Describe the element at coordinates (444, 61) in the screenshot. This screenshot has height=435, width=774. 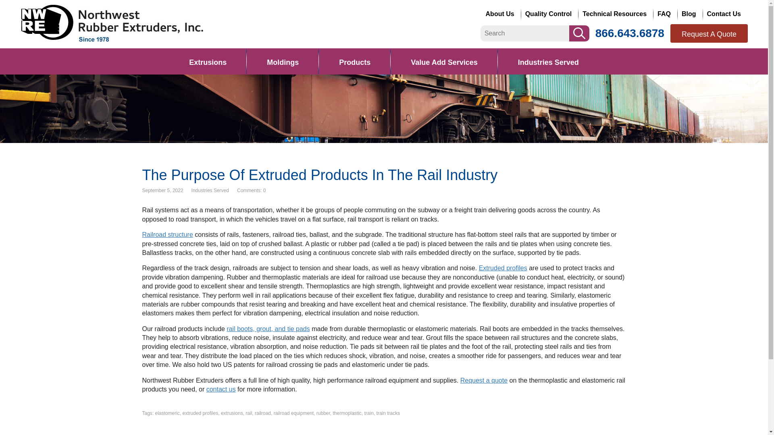
I see `Value Add Services` at that location.